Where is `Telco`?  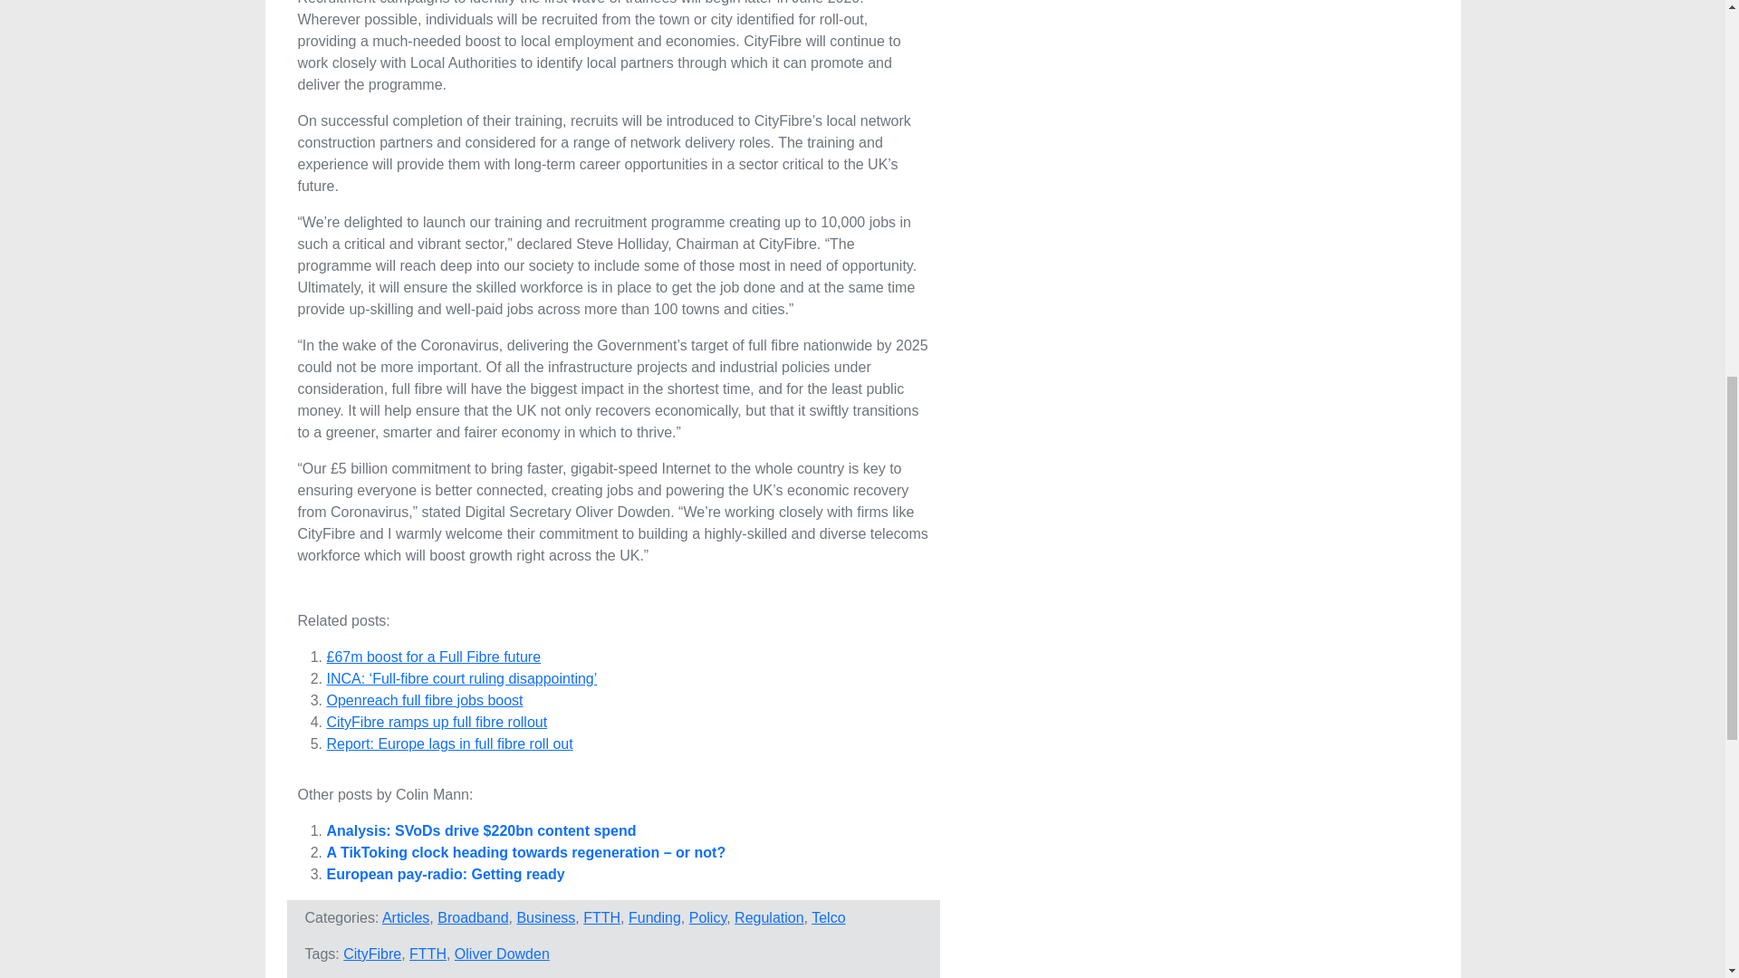
Telco is located at coordinates (828, 917).